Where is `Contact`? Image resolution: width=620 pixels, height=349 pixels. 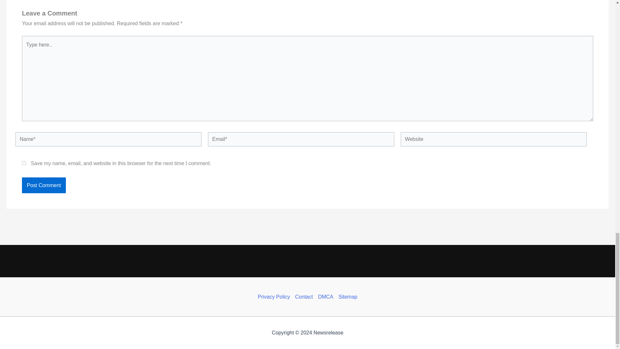 Contact is located at coordinates (304, 297).